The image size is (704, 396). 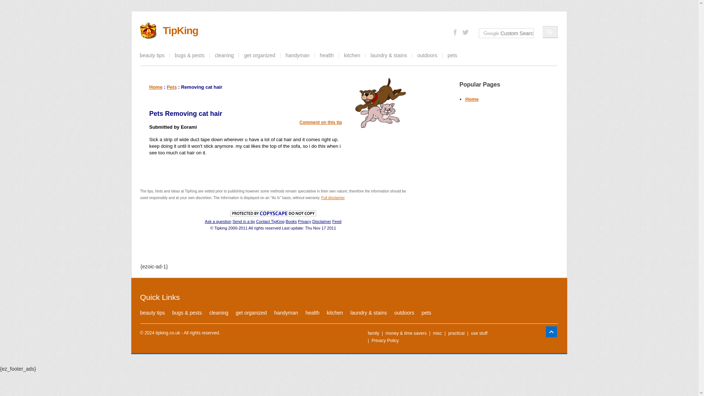 What do you see at coordinates (297, 56) in the screenshot?
I see `handyman` at bounding box center [297, 56].